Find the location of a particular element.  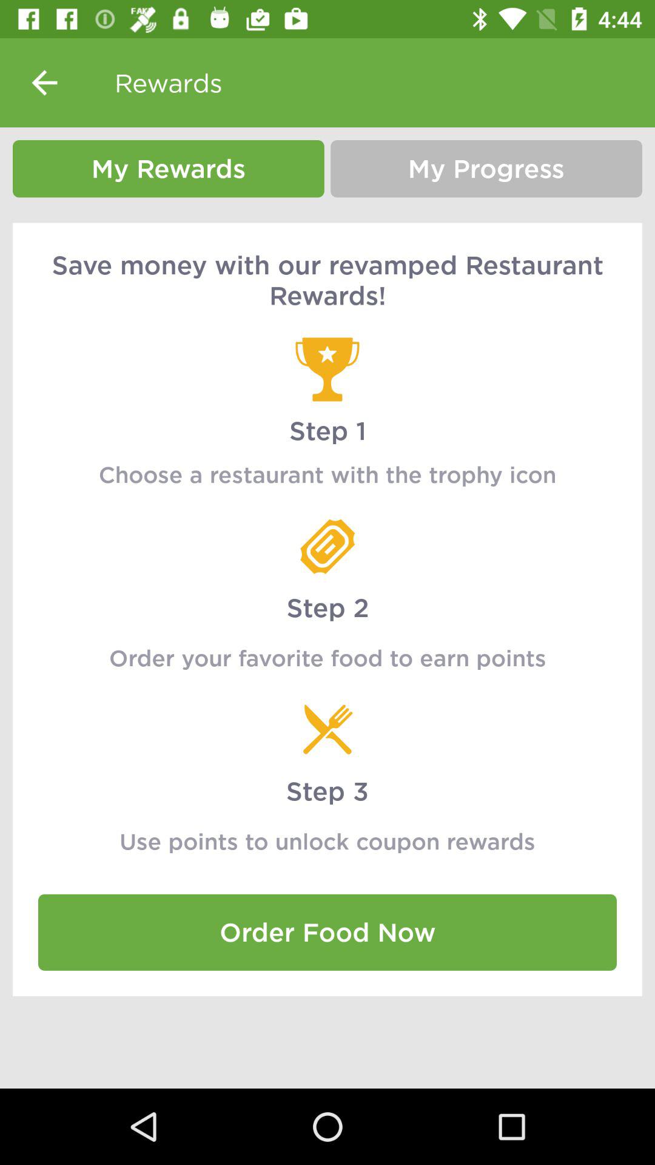

click my progress at the top right corner is located at coordinates (486, 169).